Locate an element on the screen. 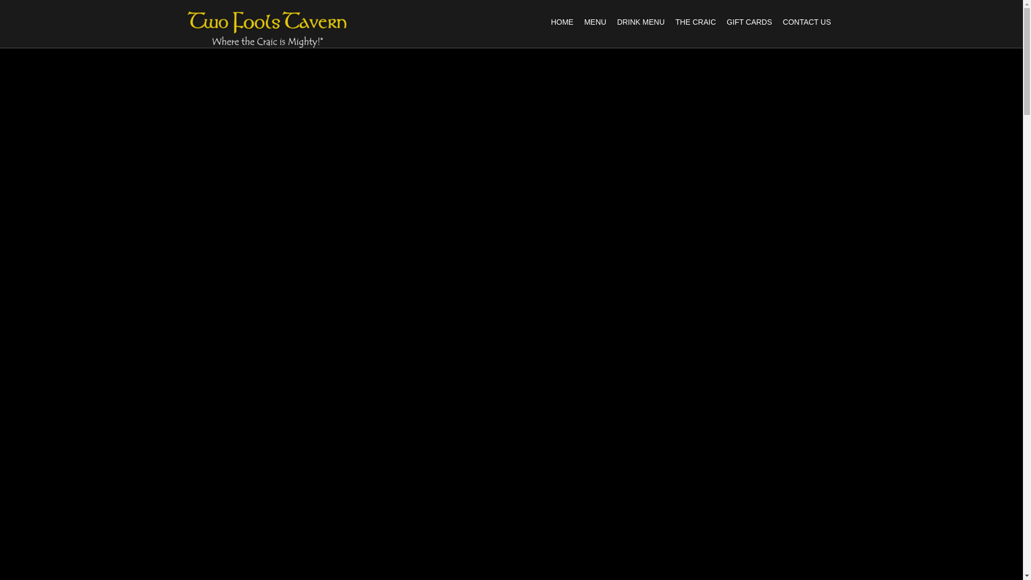  GIFT CARDS is located at coordinates (750, 22).